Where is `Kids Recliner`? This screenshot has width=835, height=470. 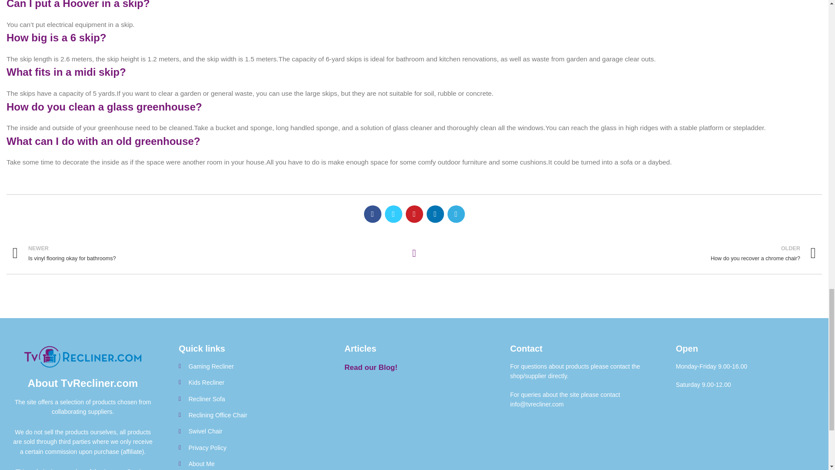 Kids Recliner is located at coordinates (248, 464).